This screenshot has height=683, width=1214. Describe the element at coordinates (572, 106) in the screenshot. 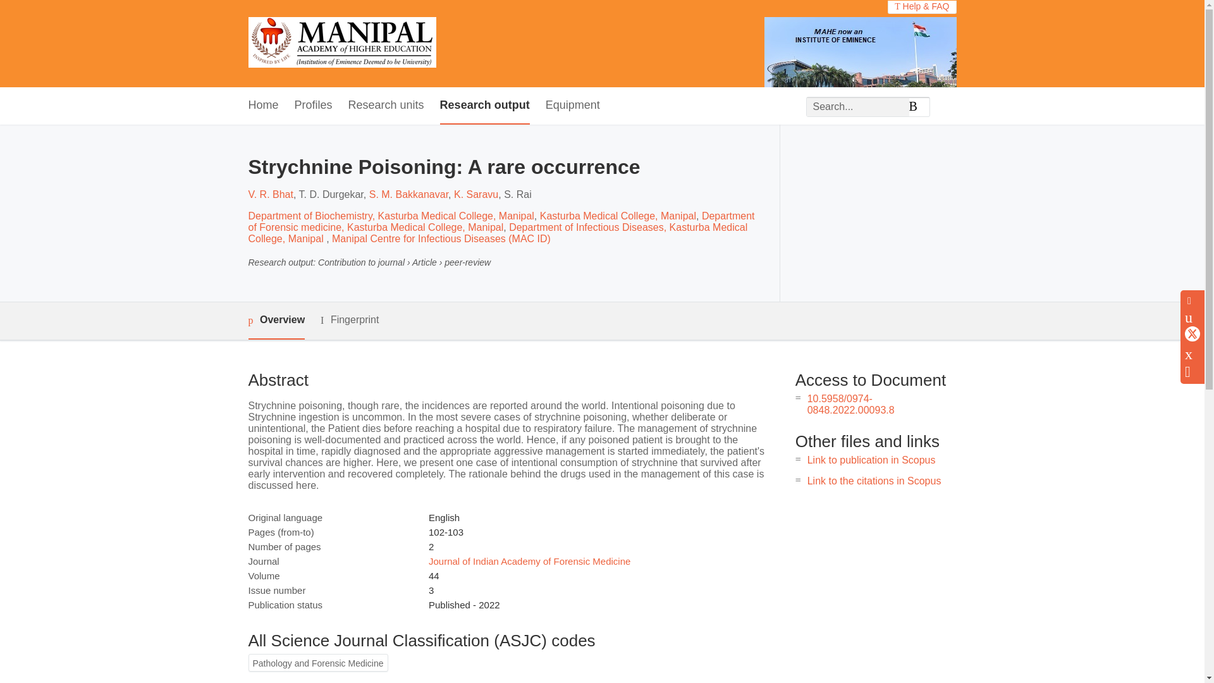

I see `Equipment` at that location.